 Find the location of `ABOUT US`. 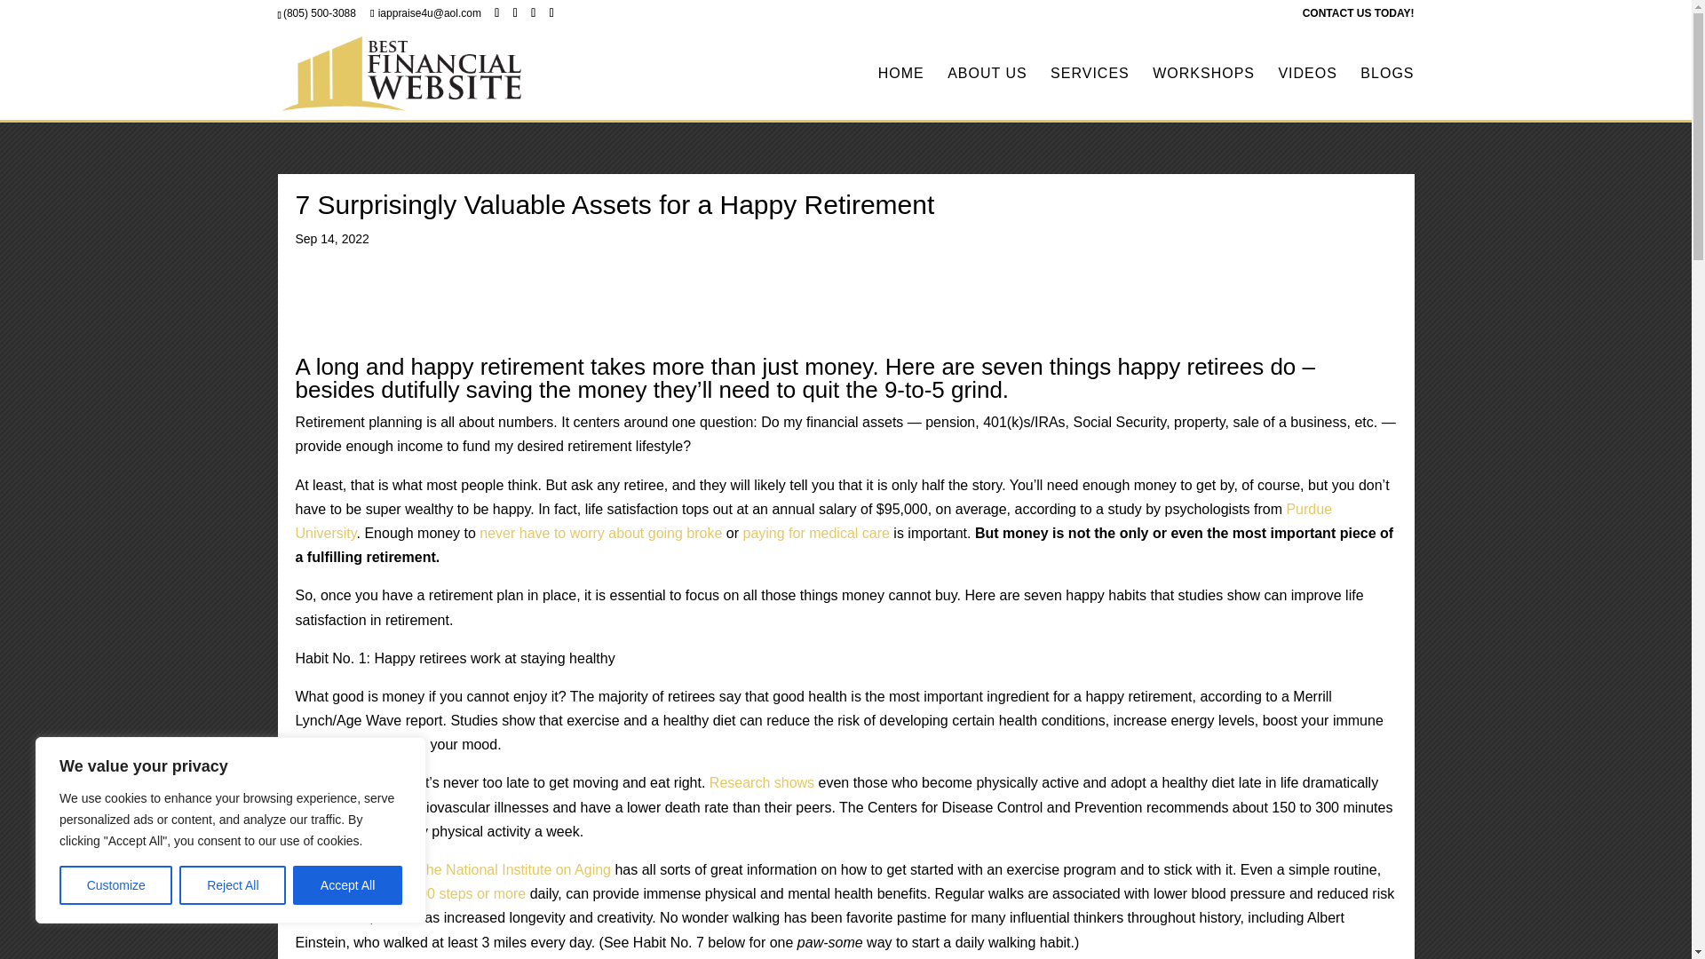

ABOUT US is located at coordinates (987, 93).